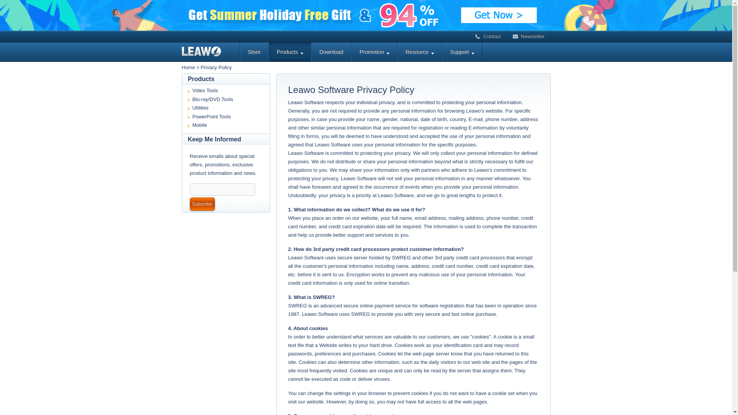 Image resolution: width=738 pixels, height=415 pixels. What do you see at coordinates (290, 52) in the screenshot?
I see `Products ` at bounding box center [290, 52].